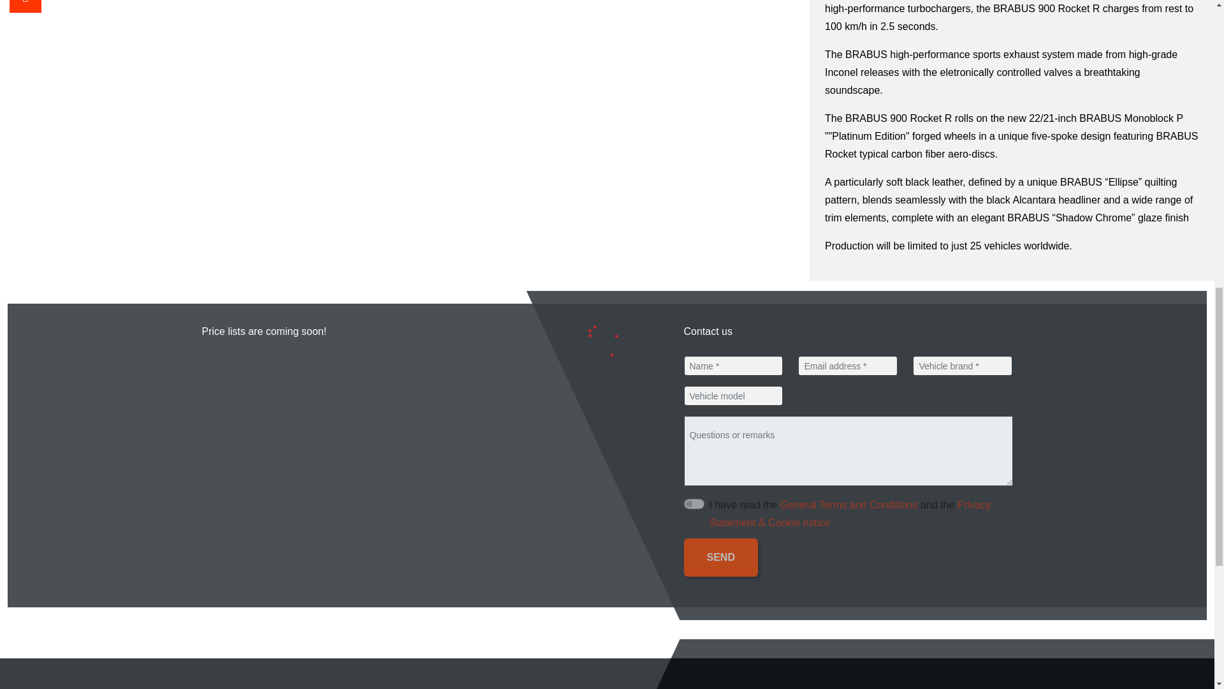 This screenshot has width=1224, height=689. Describe the element at coordinates (720, 557) in the screenshot. I see `SEND` at that location.